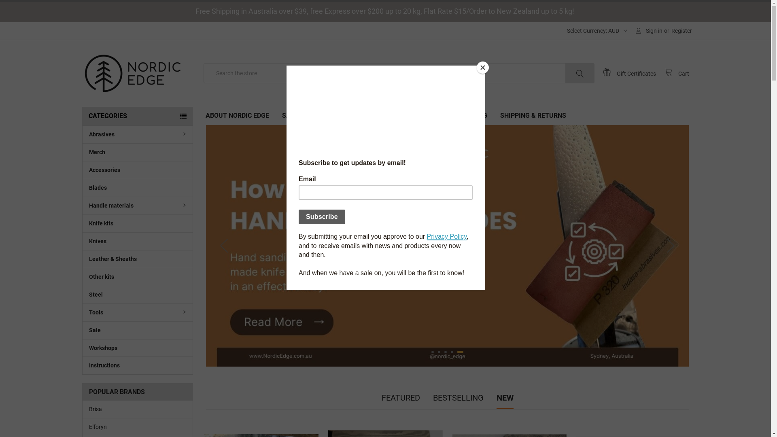 Image resolution: width=777 pixels, height=437 pixels. Describe the element at coordinates (138, 295) in the screenshot. I see `Steel` at that location.